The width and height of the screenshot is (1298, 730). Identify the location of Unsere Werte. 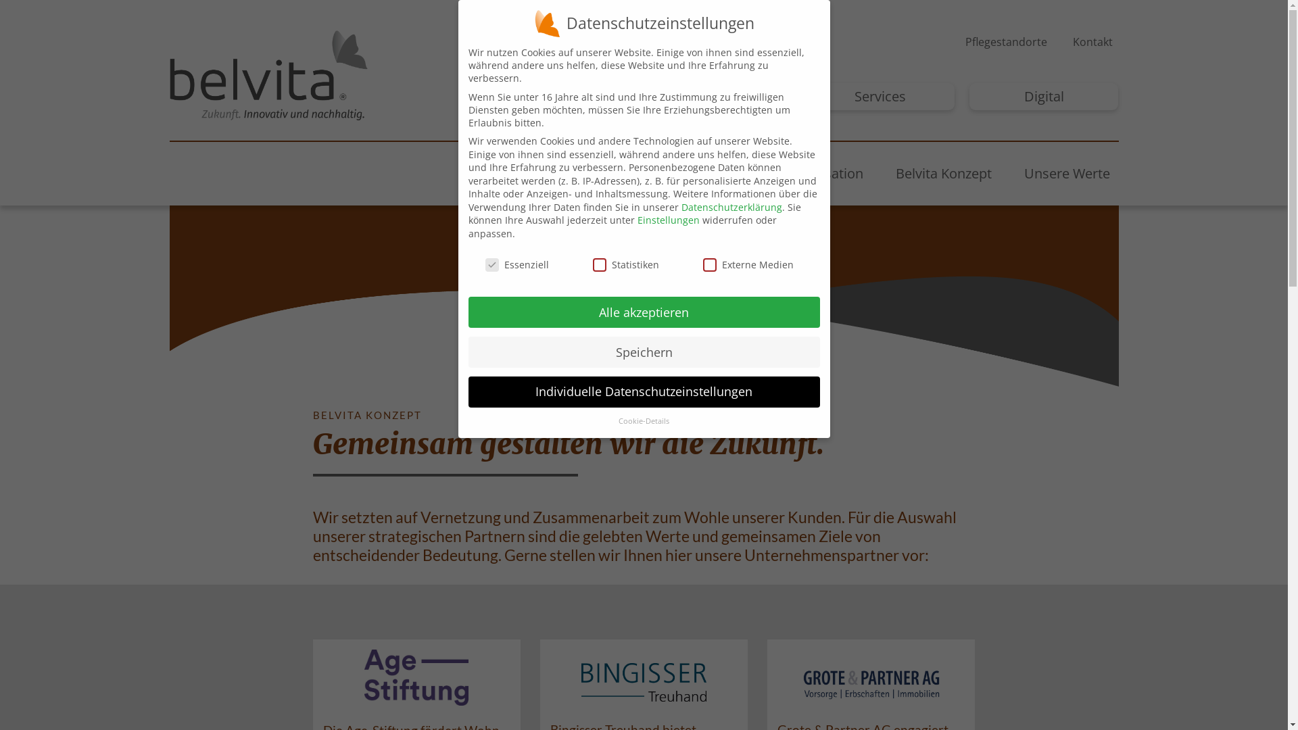
(1067, 174).